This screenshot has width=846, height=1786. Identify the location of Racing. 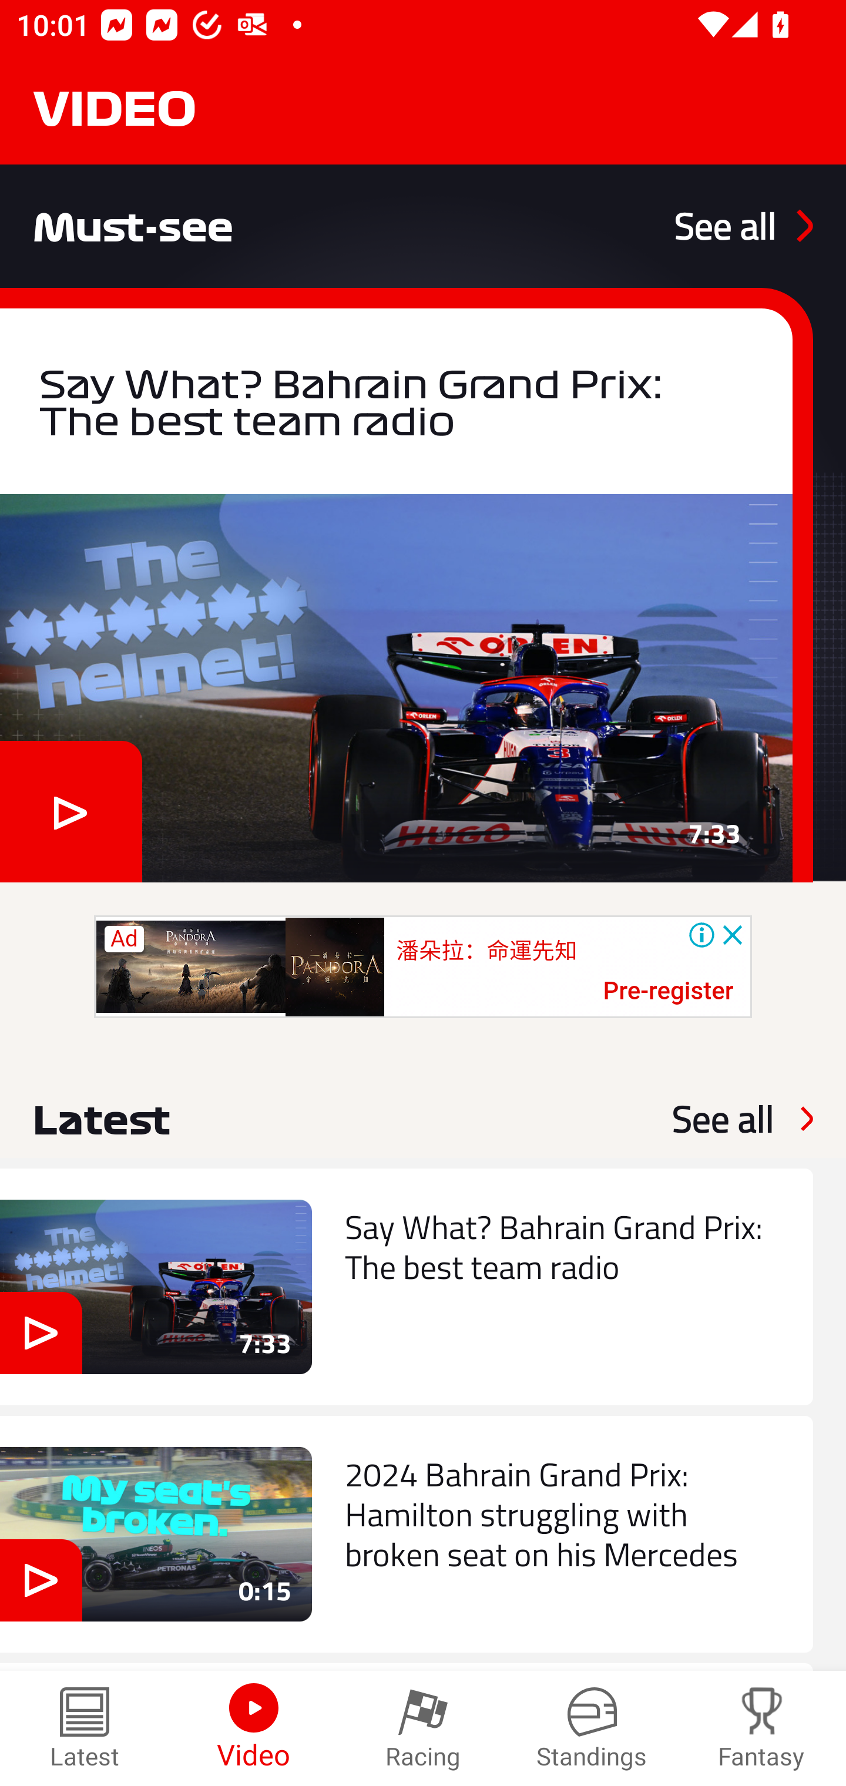
(423, 1728).